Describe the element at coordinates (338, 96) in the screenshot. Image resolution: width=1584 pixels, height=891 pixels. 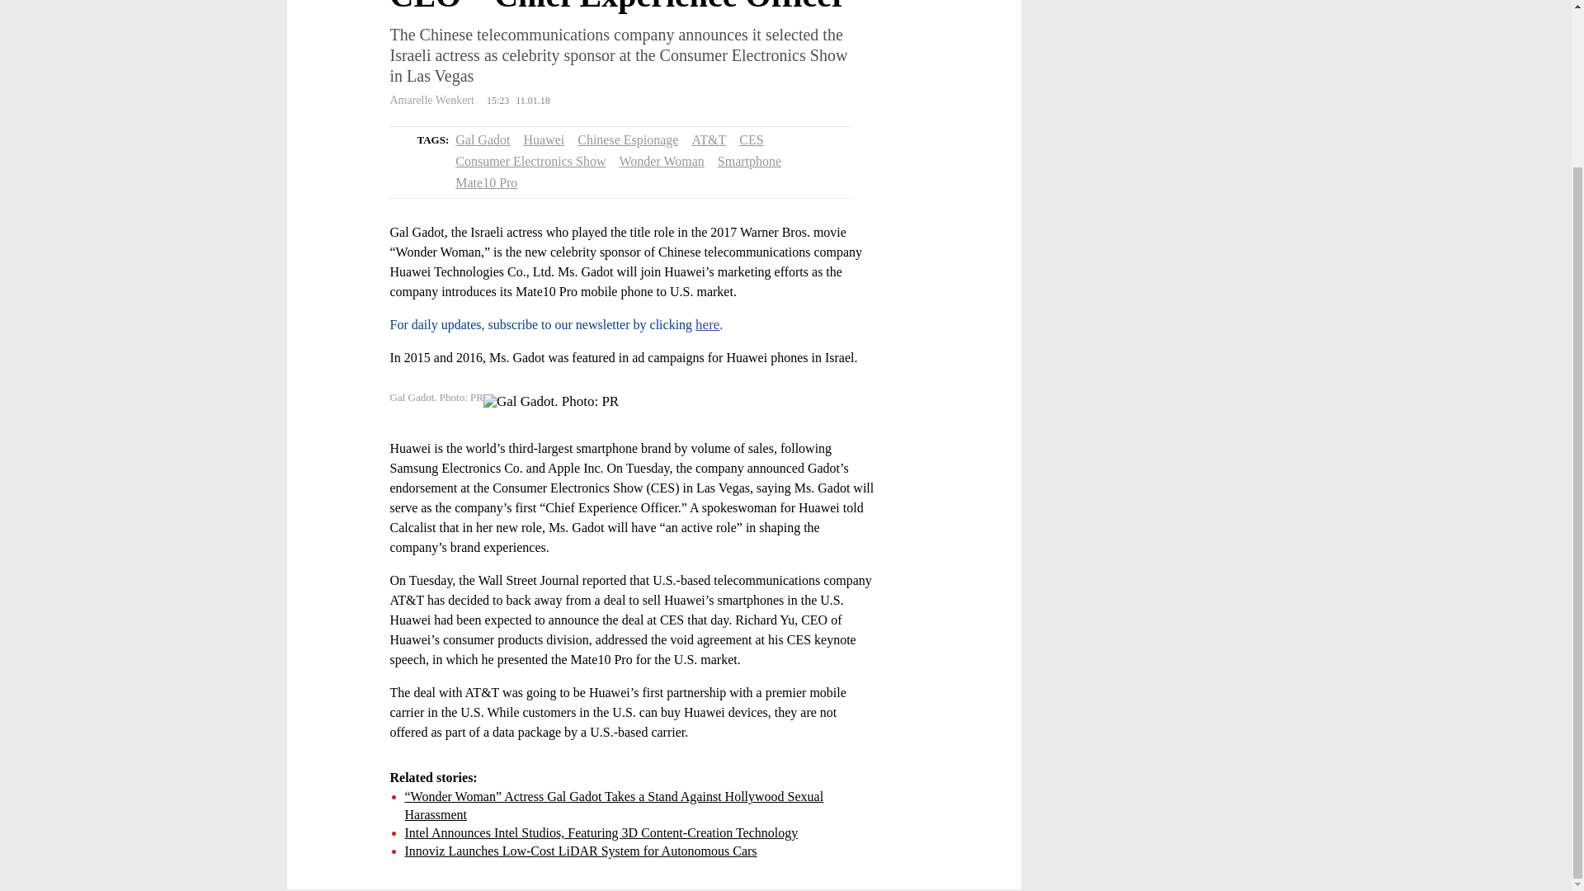
I see `Talkback` at that location.